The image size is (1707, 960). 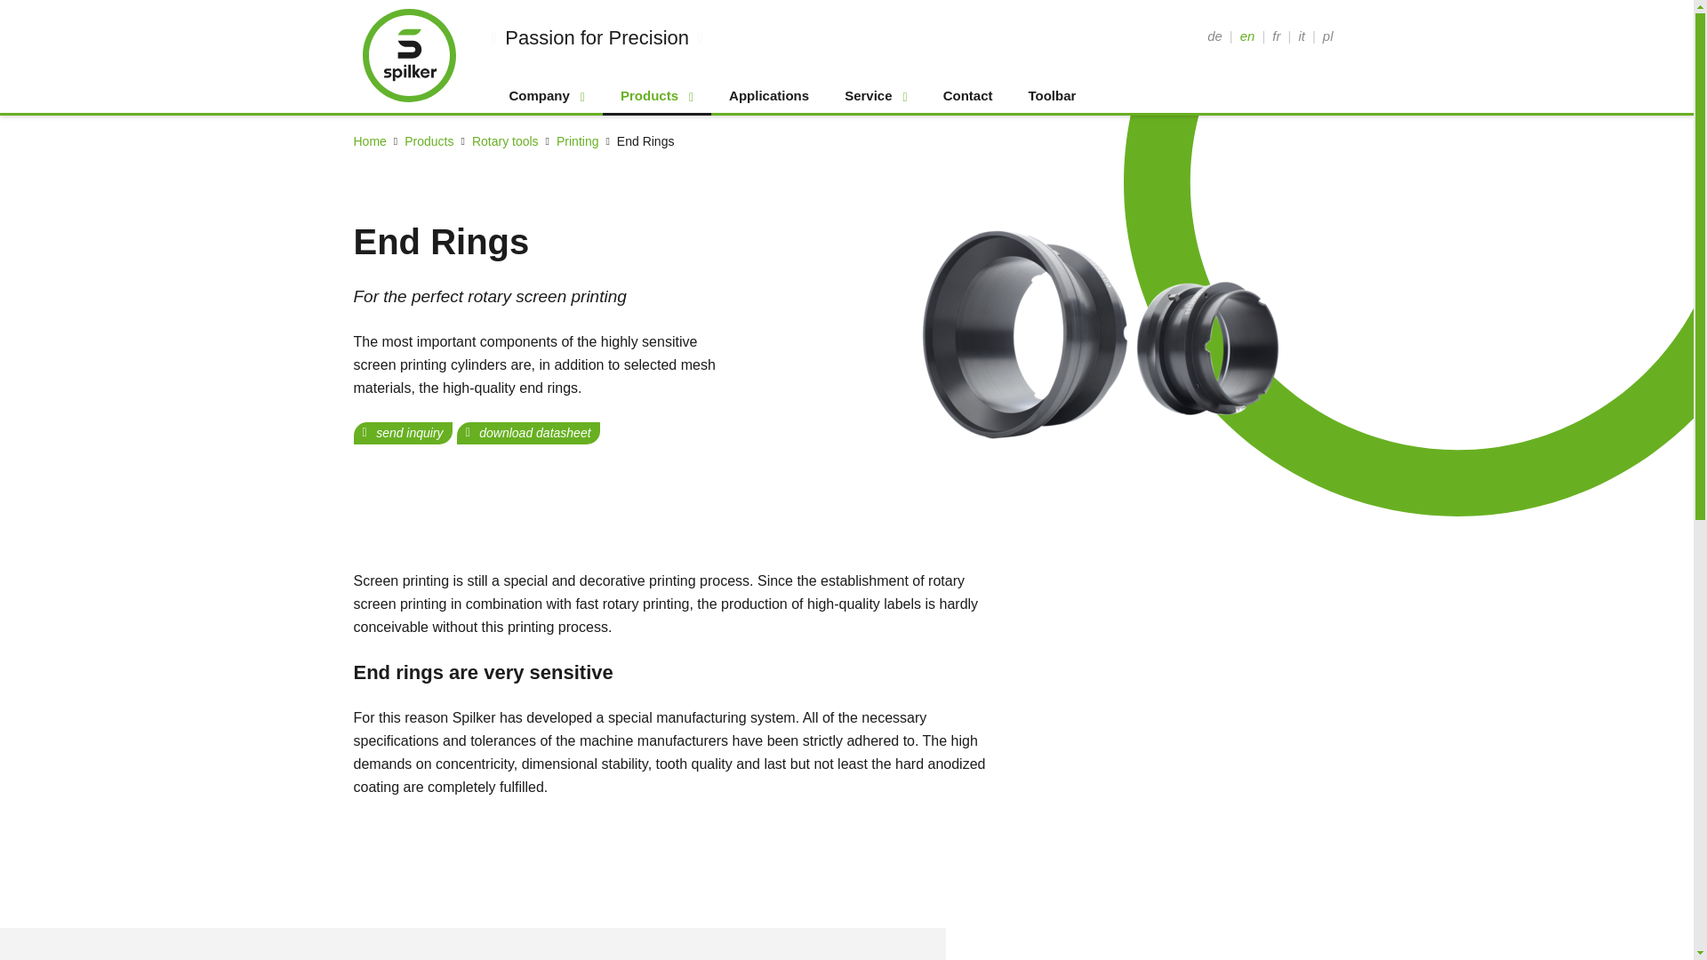 I want to click on Spilker Precision International GmbH, so click(x=409, y=54).